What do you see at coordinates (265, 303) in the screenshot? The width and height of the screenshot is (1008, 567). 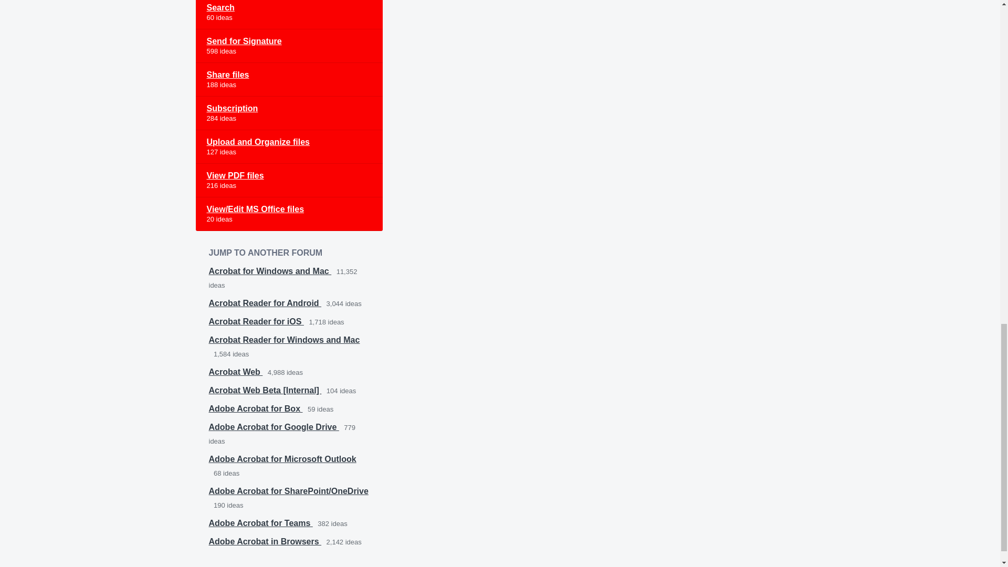 I see `Acrobat Reader for Android` at bounding box center [265, 303].